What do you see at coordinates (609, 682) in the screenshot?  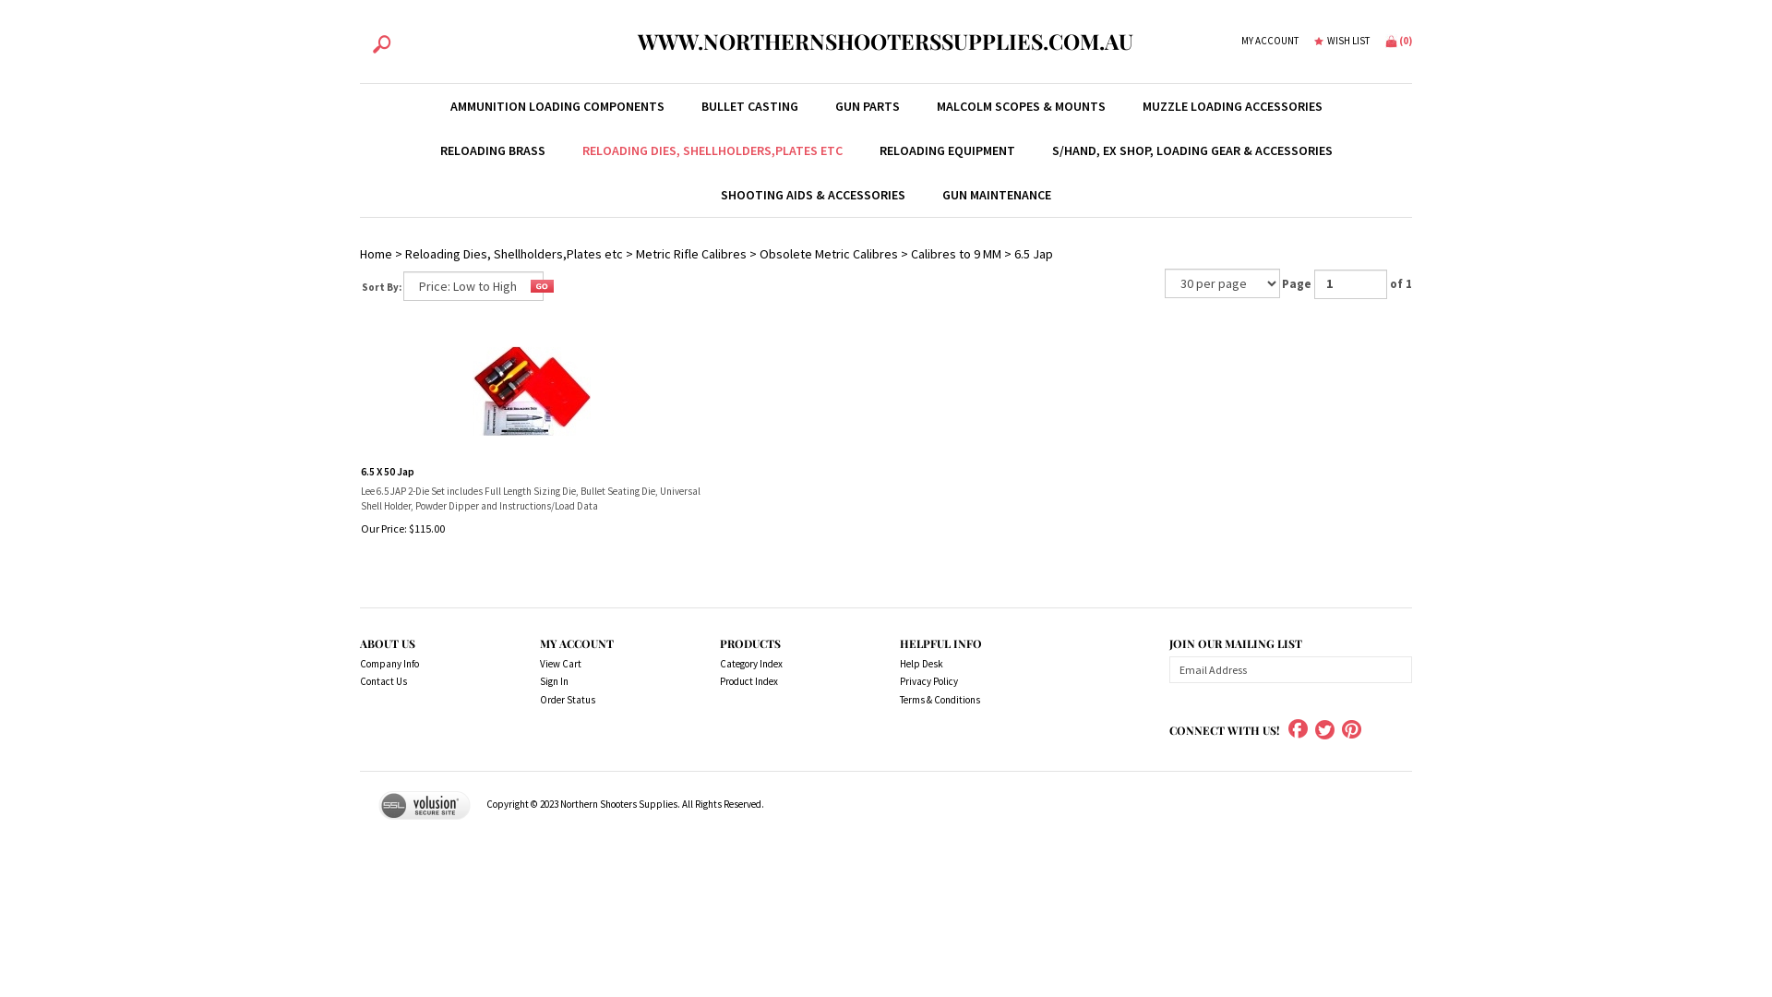 I see `Sign In` at bounding box center [609, 682].